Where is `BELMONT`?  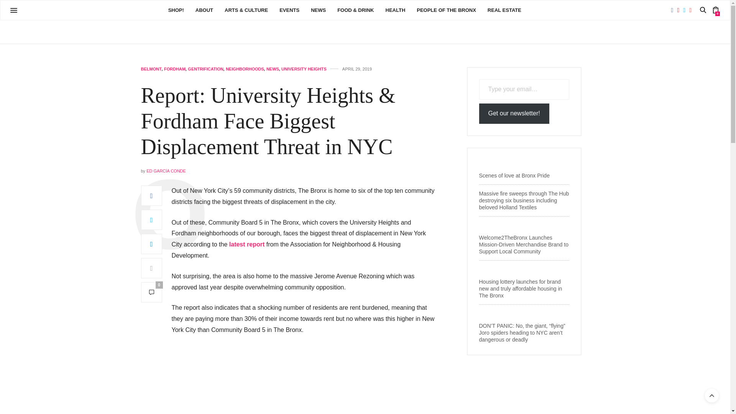 BELMONT is located at coordinates (151, 69).